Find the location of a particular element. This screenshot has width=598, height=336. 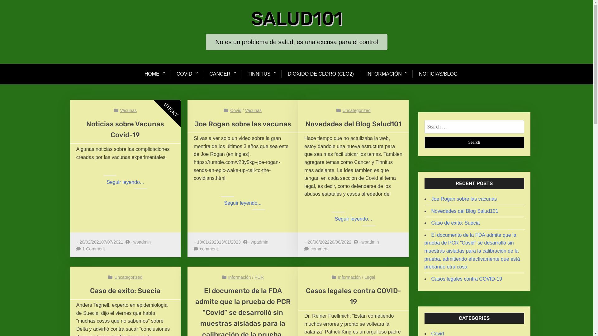

Covid is located at coordinates (236, 110).